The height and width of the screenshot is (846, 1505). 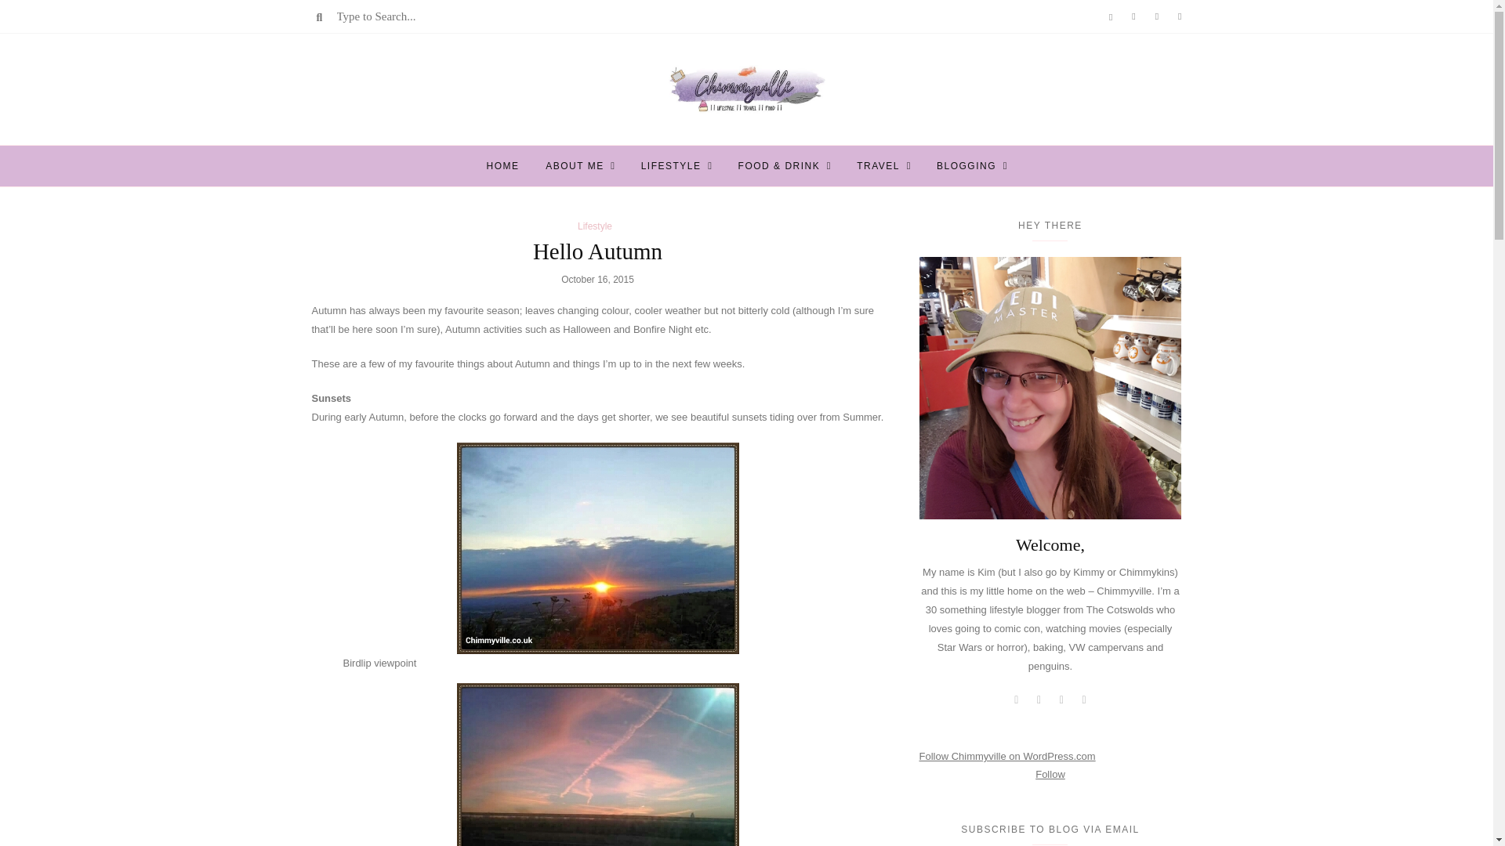 I want to click on ABOUT ME, so click(x=574, y=165).